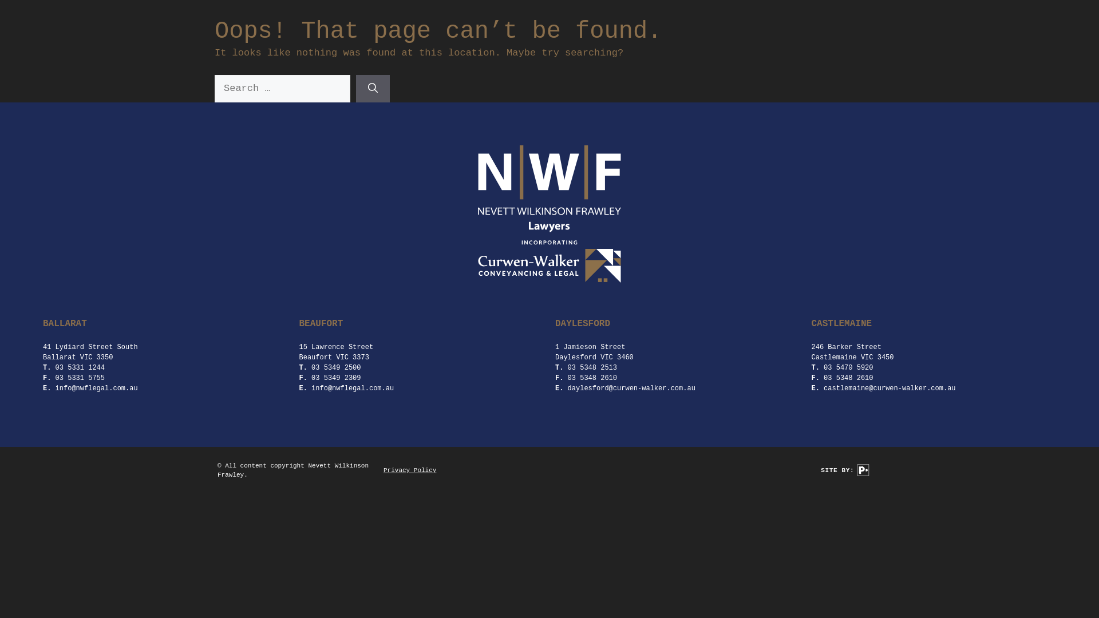  I want to click on info@nwflegal.com.au, so click(97, 389).